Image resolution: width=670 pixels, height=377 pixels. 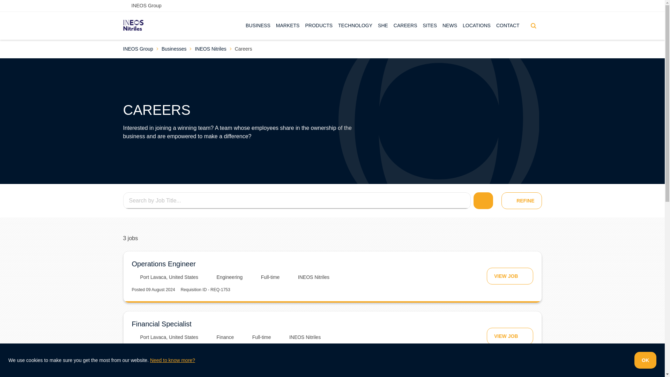 I want to click on Financial Specialist, so click(x=162, y=324).